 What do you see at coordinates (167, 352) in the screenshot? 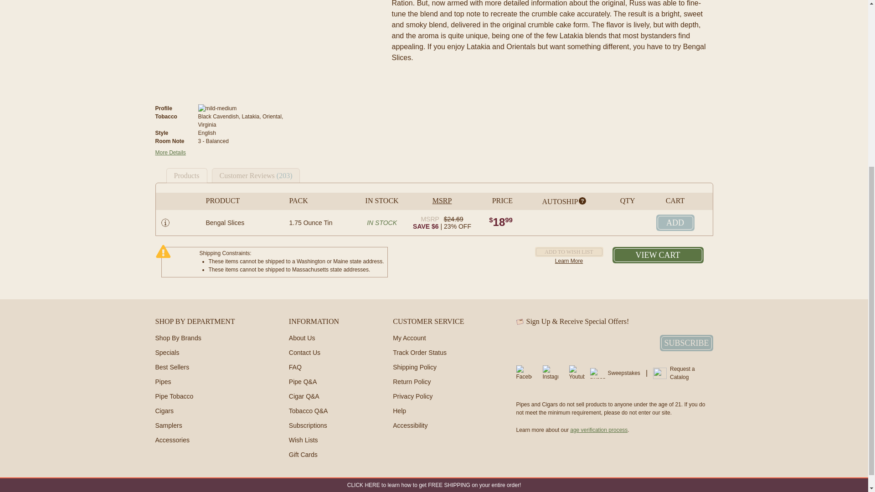
I see `Go to Specials` at bounding box center [167, 352].